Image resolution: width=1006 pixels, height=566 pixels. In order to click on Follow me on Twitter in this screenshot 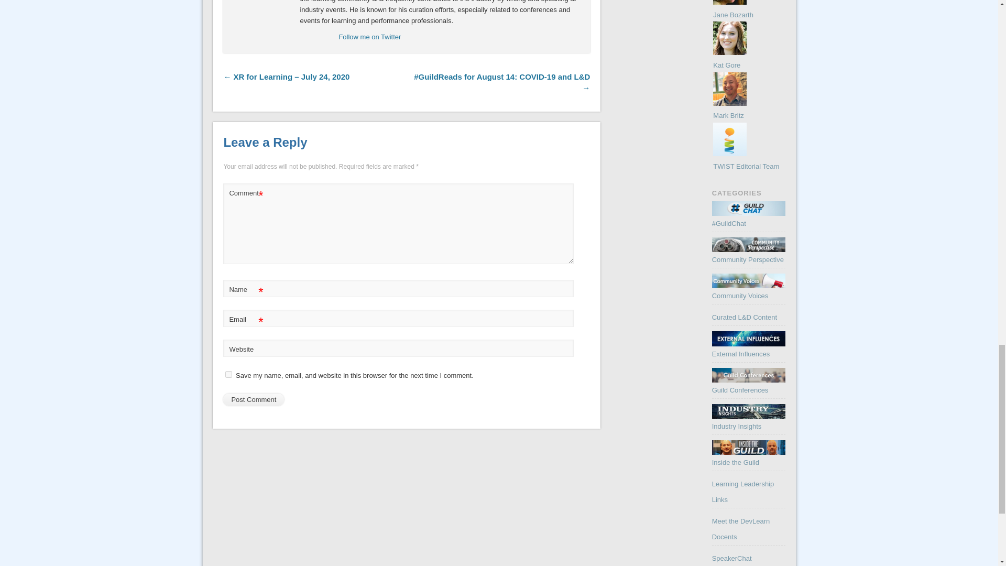, I will do `click(369, 37)`.